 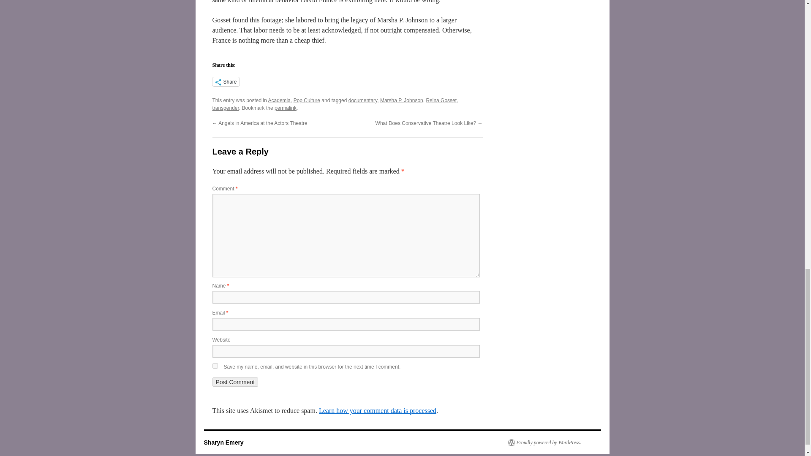 I want to click on Academia, so click(x=279, y=100).